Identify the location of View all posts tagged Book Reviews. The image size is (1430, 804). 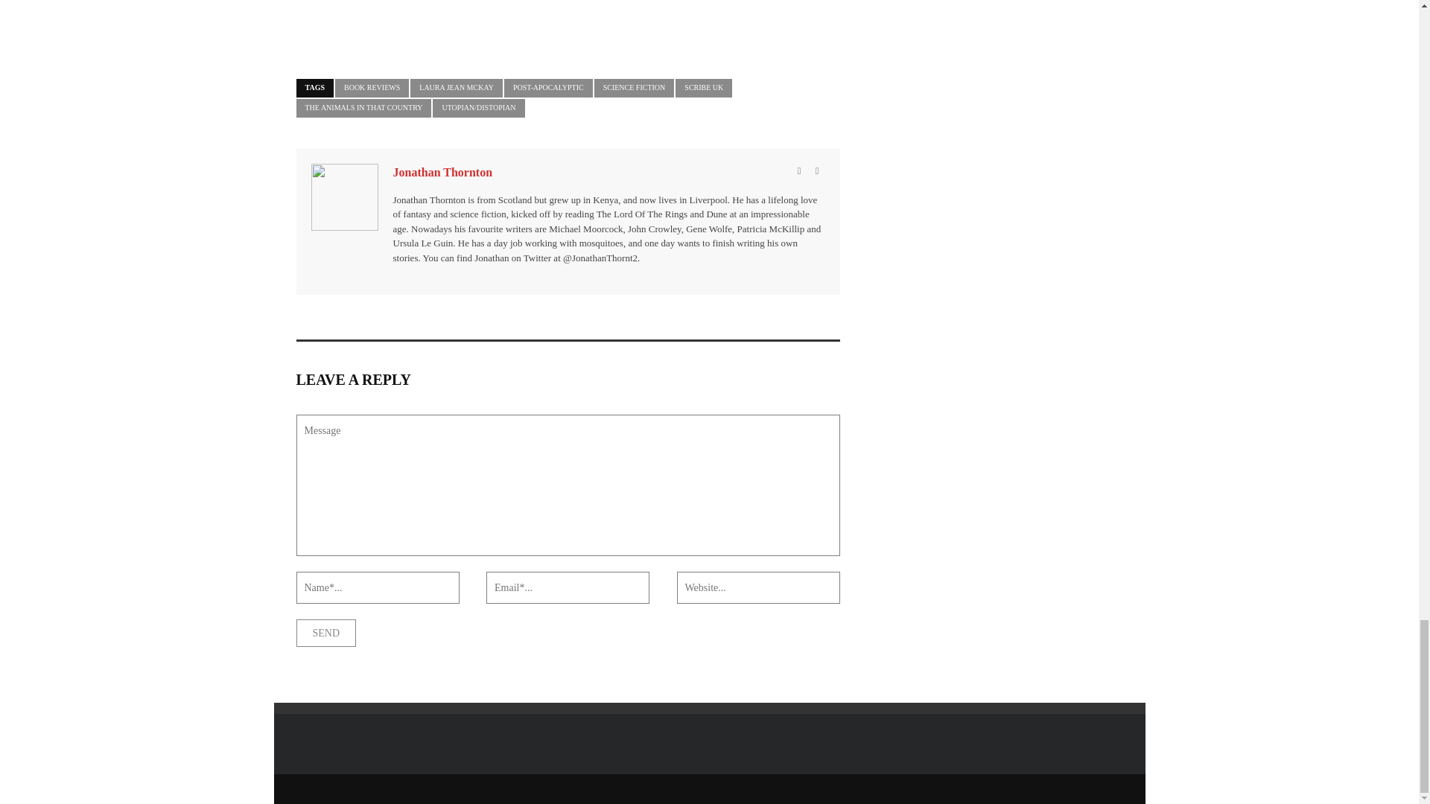
(372, 88).